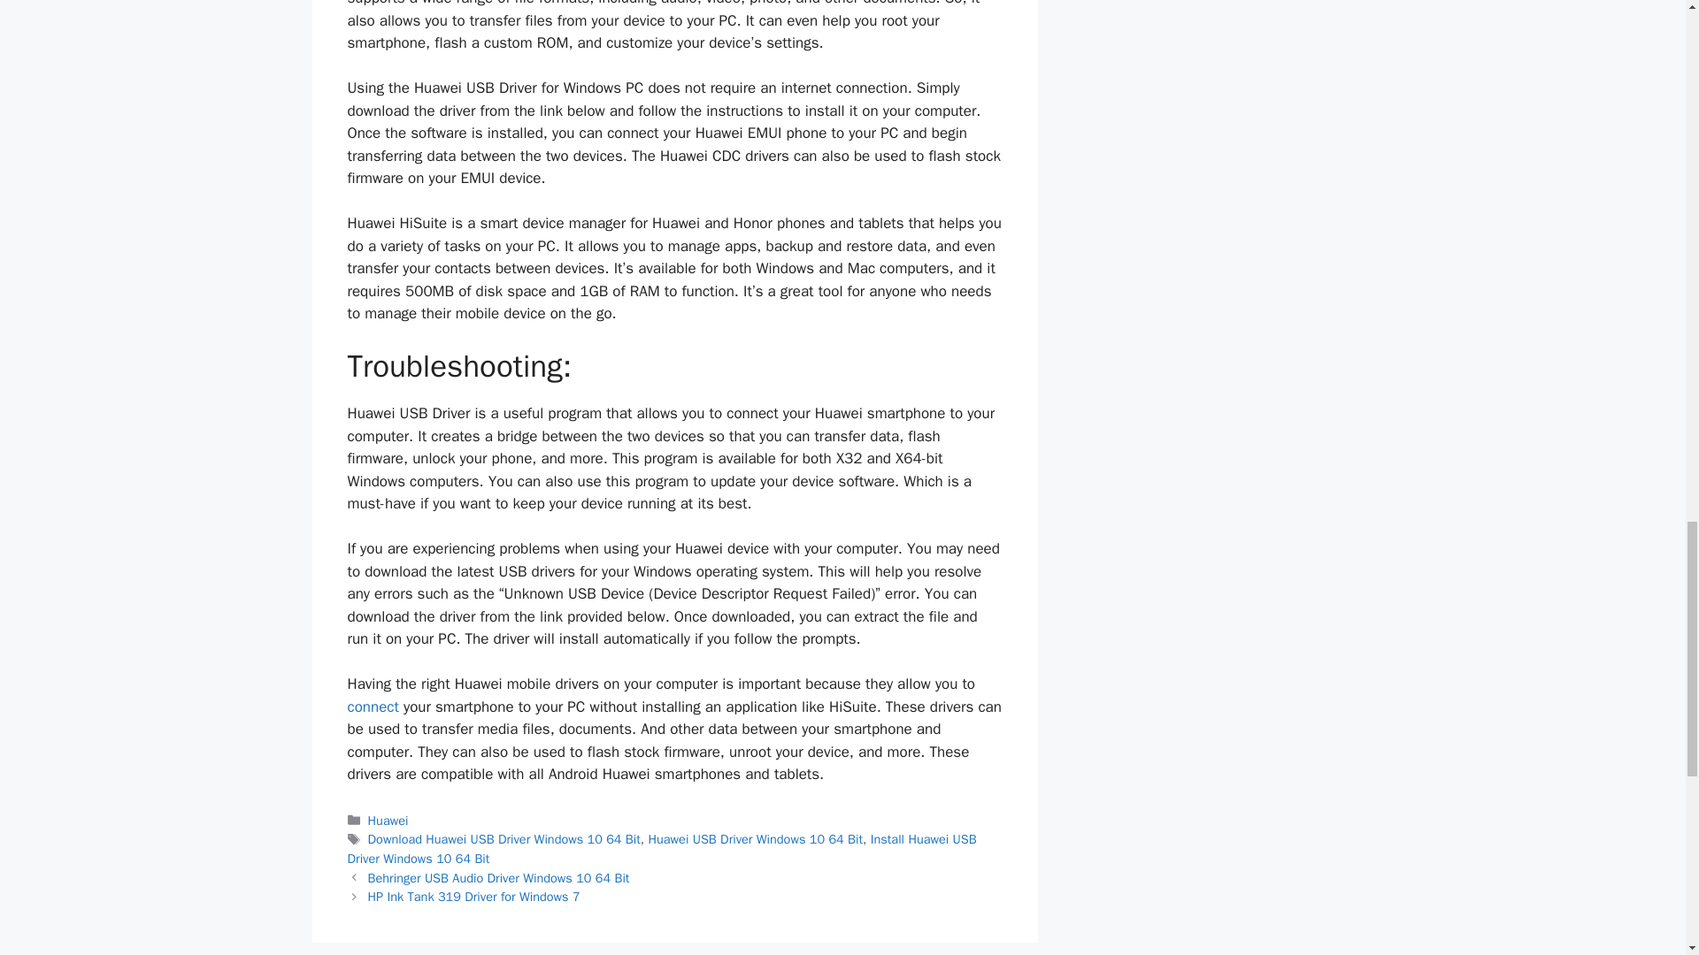  What do you see at coordinates (504, 838) in the screenshot?
I see `Download Huawei USB Driver Windows 10 64 Bit` at bounding box center [504, 838].